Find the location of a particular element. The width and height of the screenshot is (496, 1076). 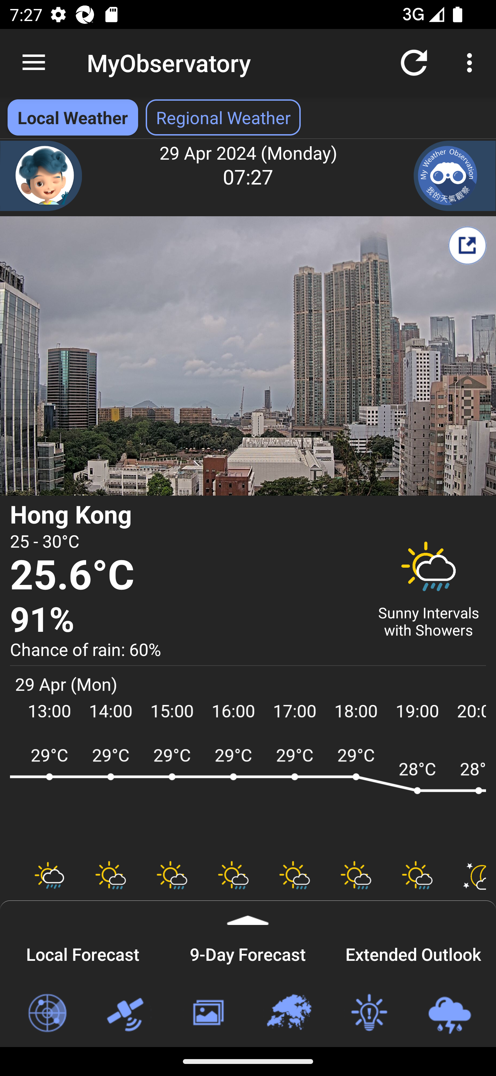

Local Forecast is located at coordinates (83, 952).